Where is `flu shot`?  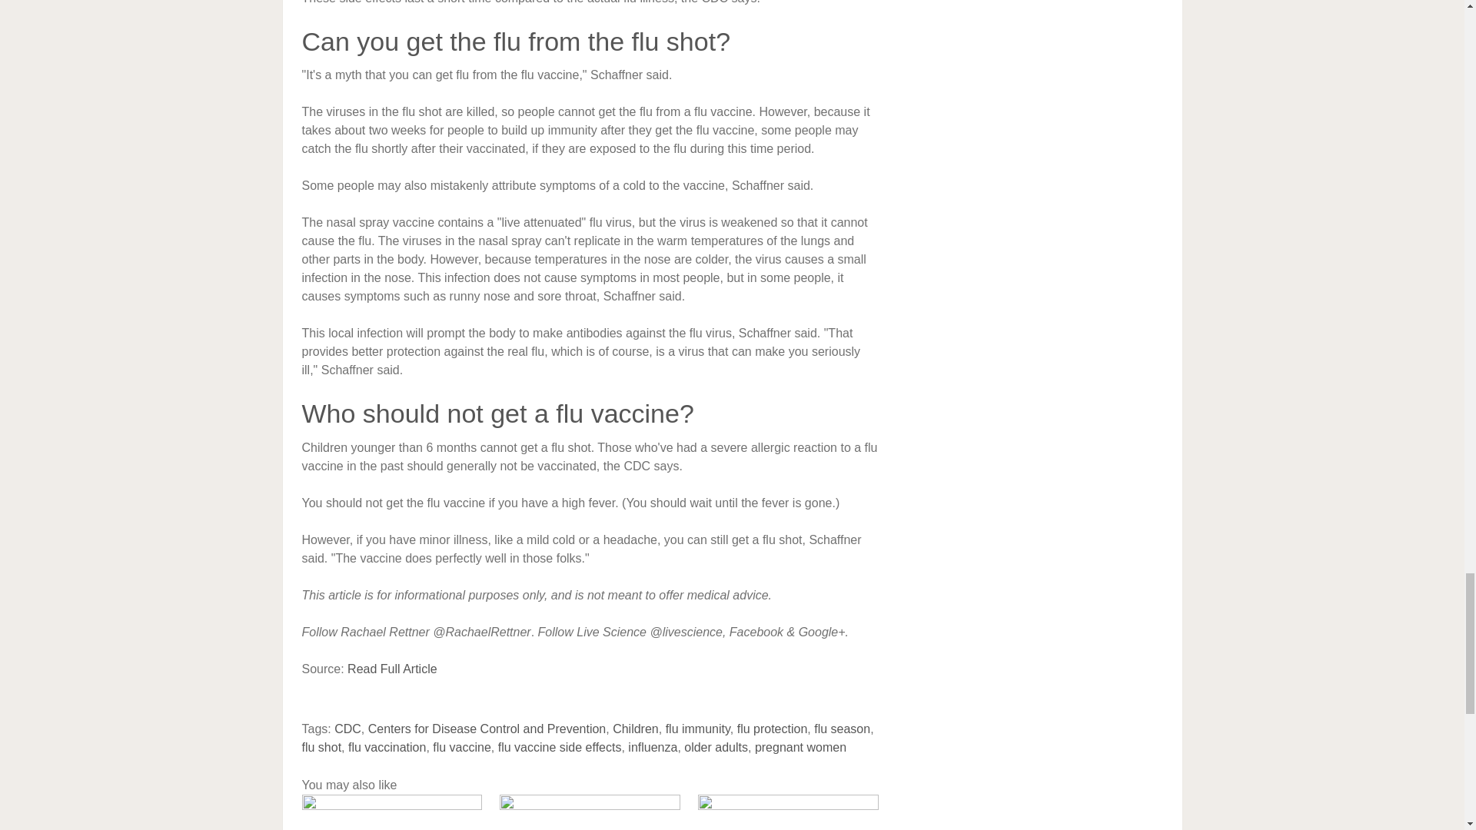 flu shot is located at coordinates (321, 747).